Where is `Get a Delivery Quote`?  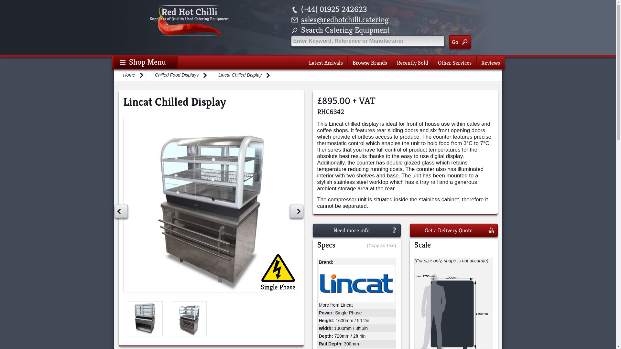
Get a Delivery Quote is located at coordinates (453, 230).